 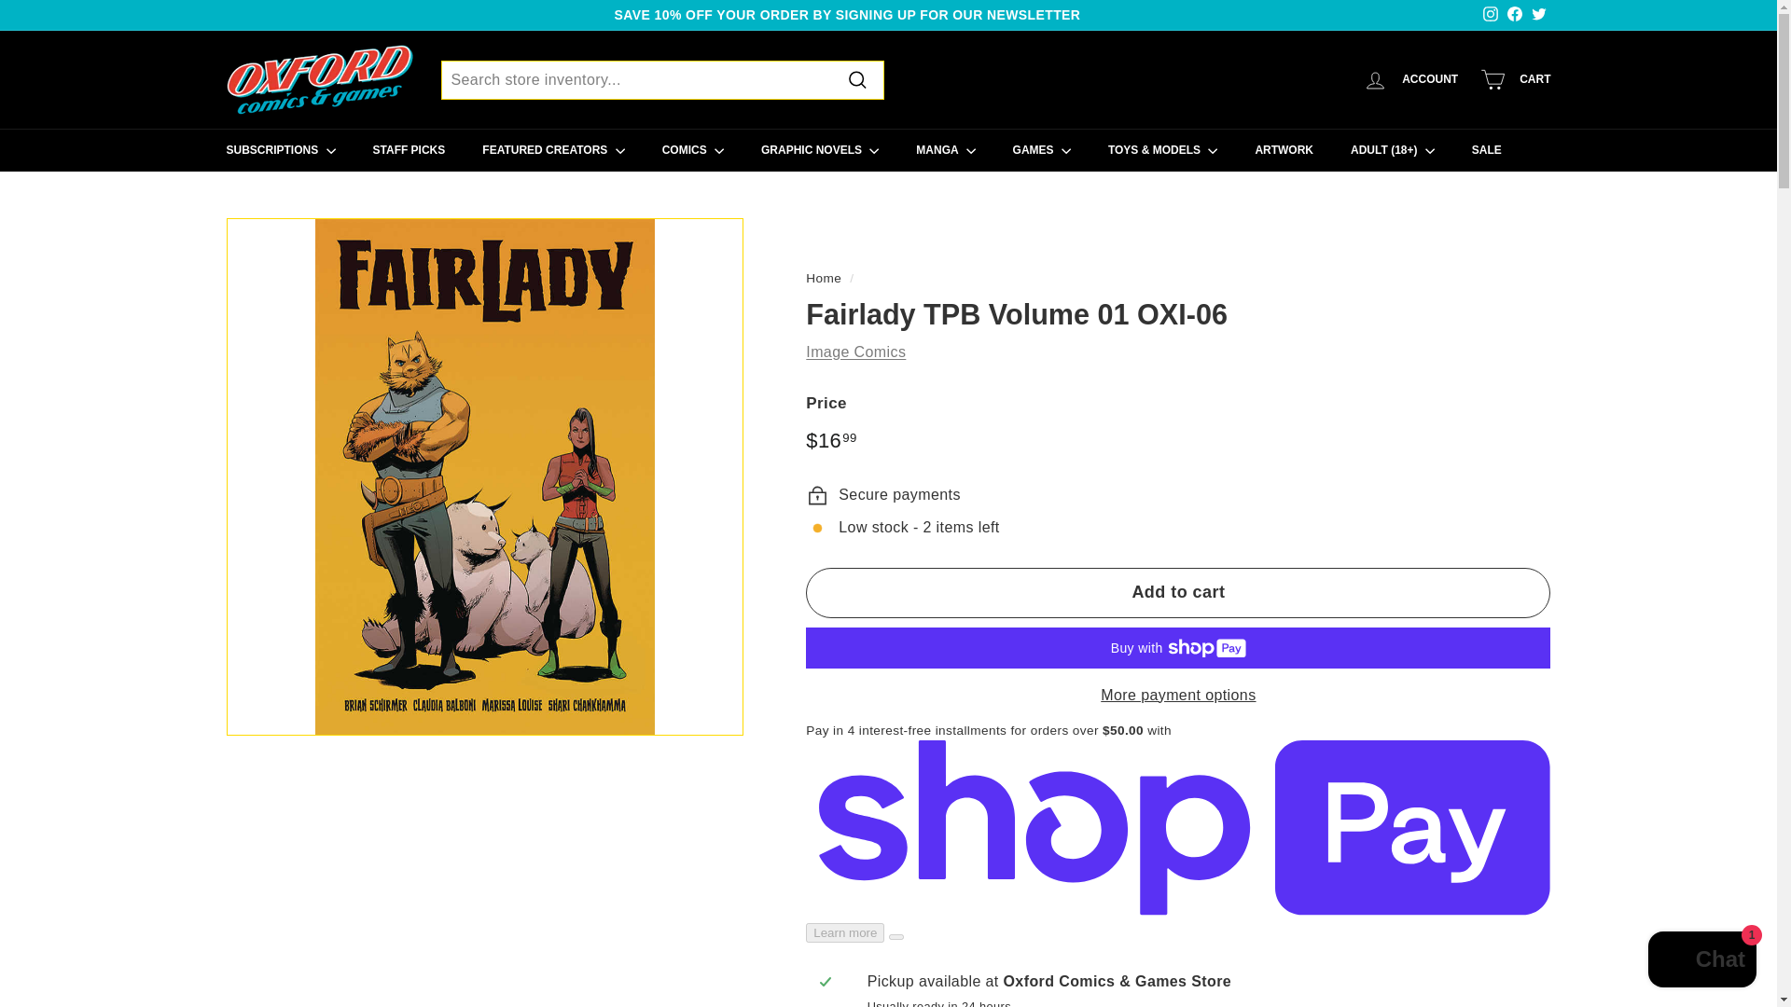 I want to click on STAFF PICKS, so click(x=409, y=149).